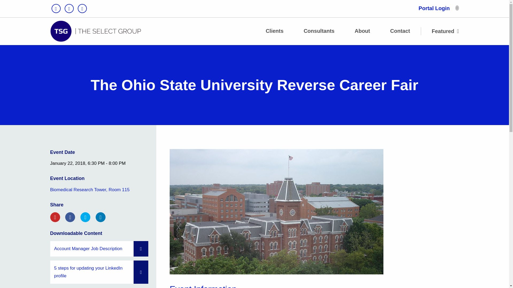 The width and height of the screenshot is (513, 288). Describe the element at coordinates (319, 31) in the screenshot. I see `Consultants` at that location.